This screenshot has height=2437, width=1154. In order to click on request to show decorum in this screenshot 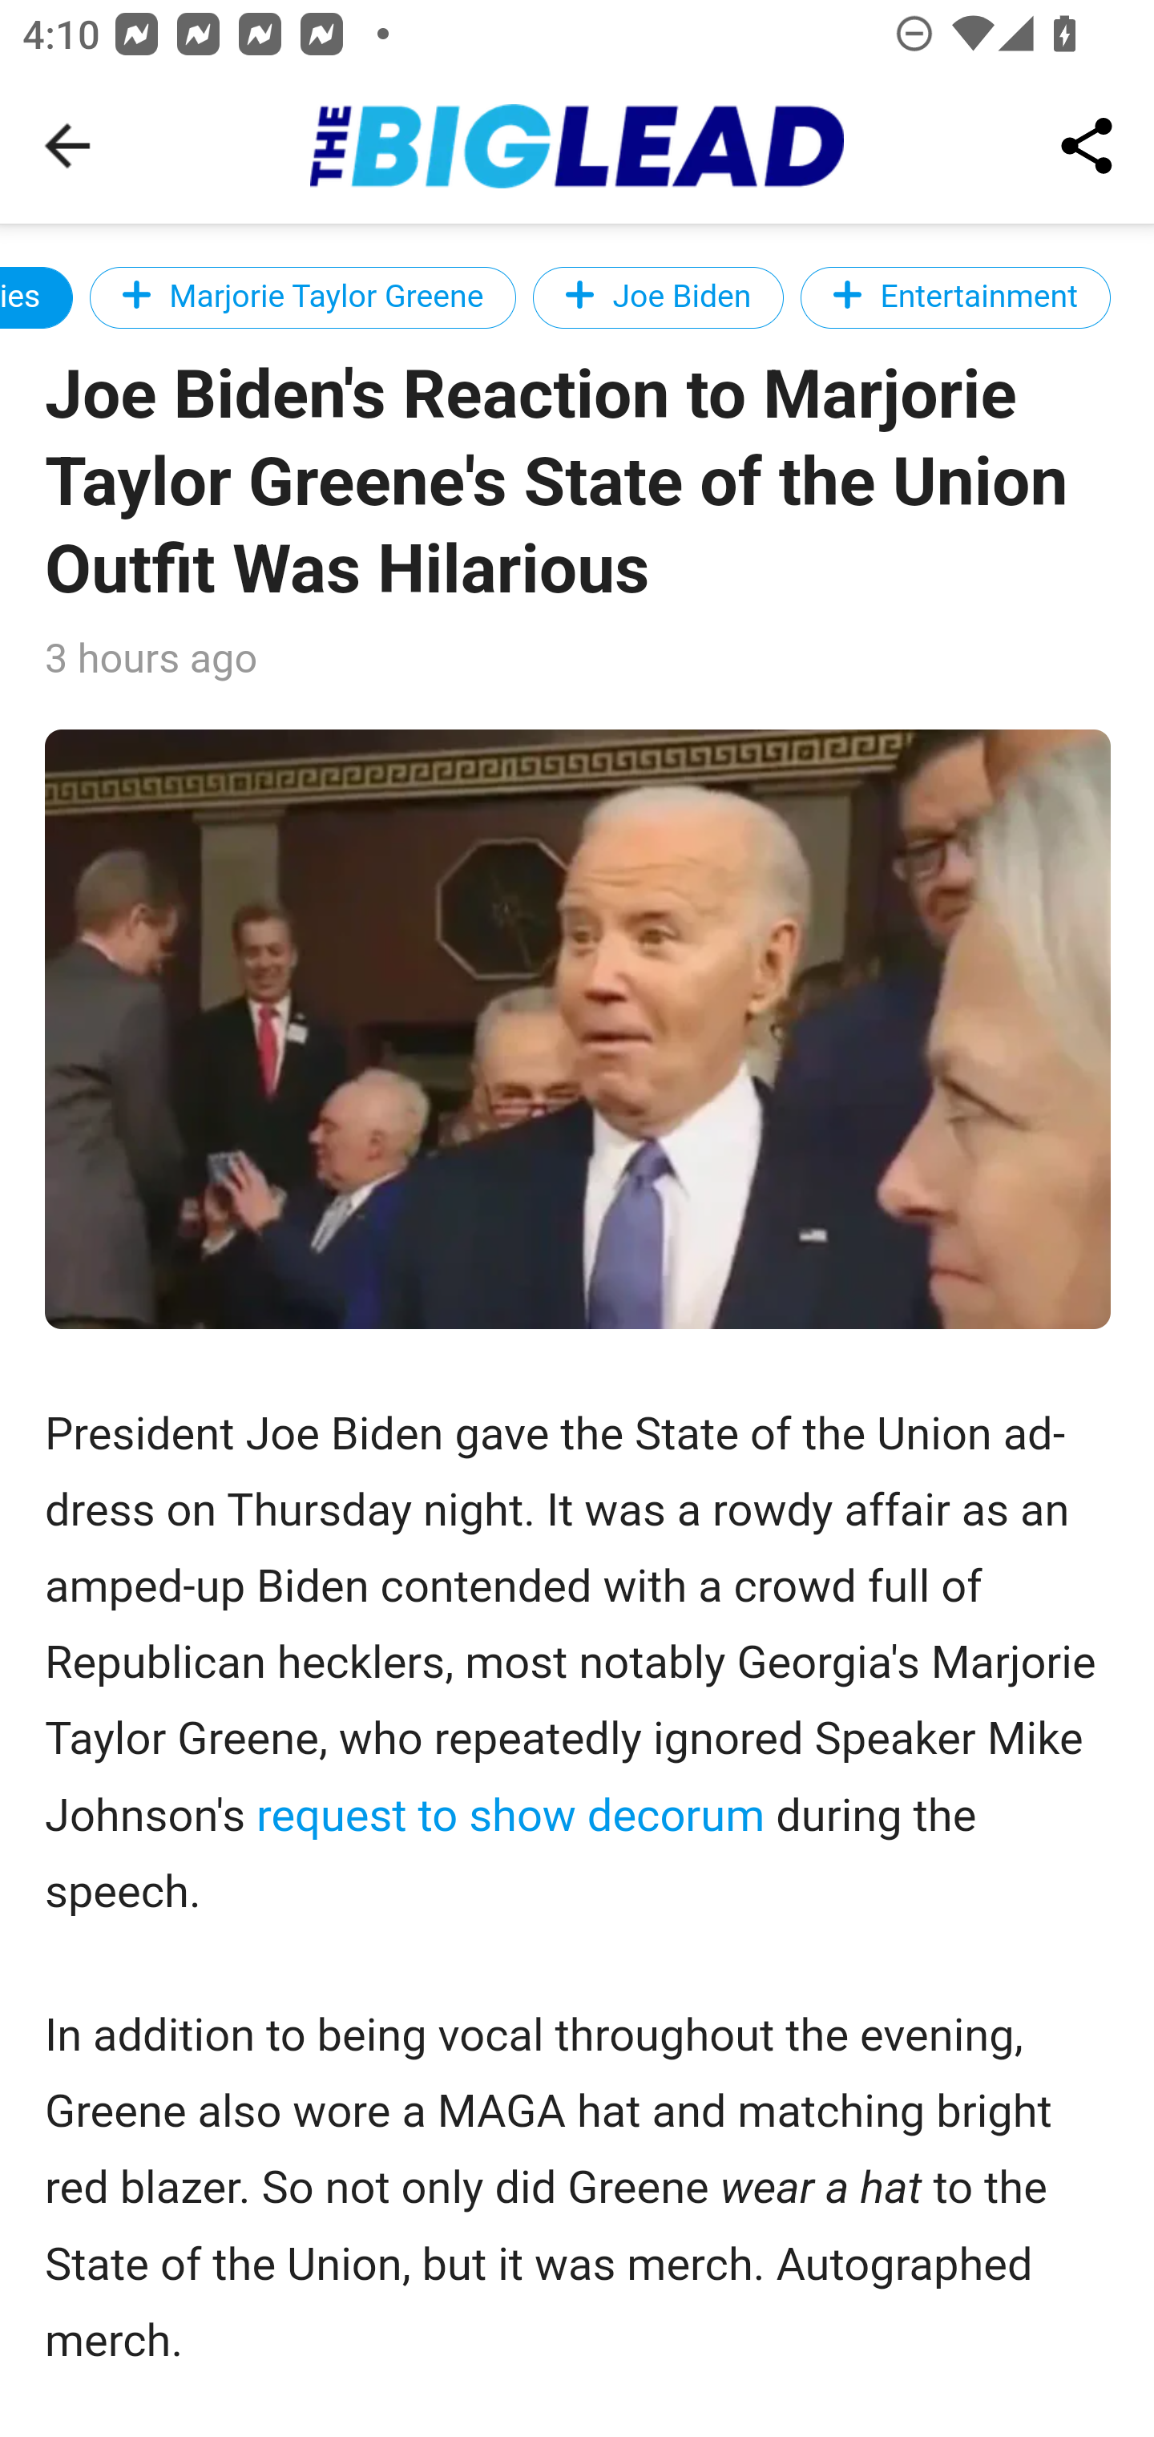, I will do `click(510, 1815)`.